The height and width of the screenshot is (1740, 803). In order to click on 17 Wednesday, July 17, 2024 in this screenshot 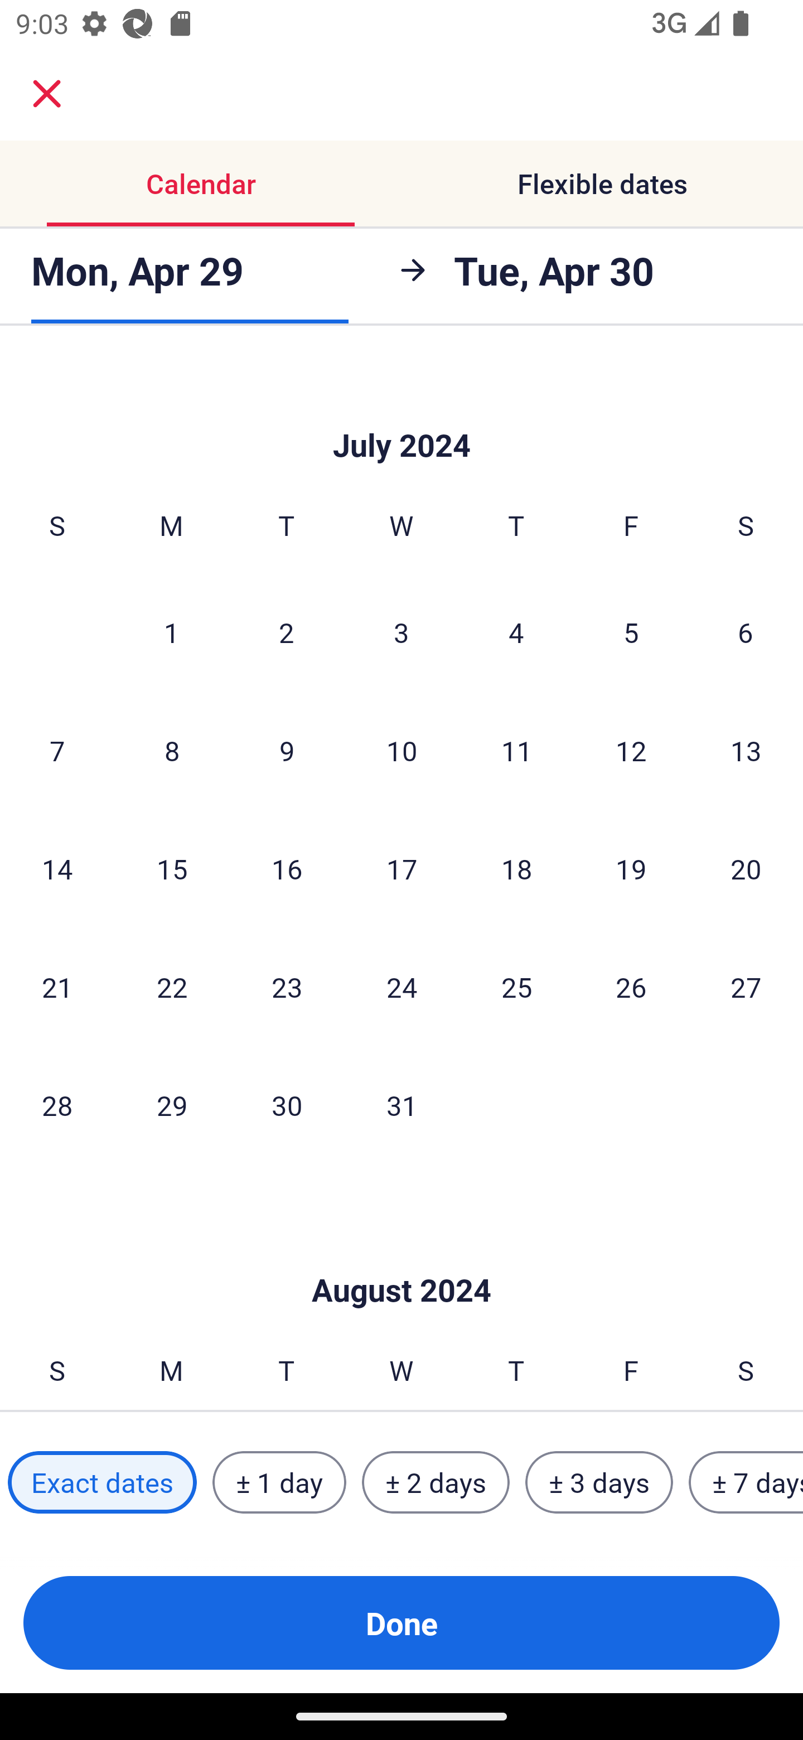, I will do `click(401, 868)`.